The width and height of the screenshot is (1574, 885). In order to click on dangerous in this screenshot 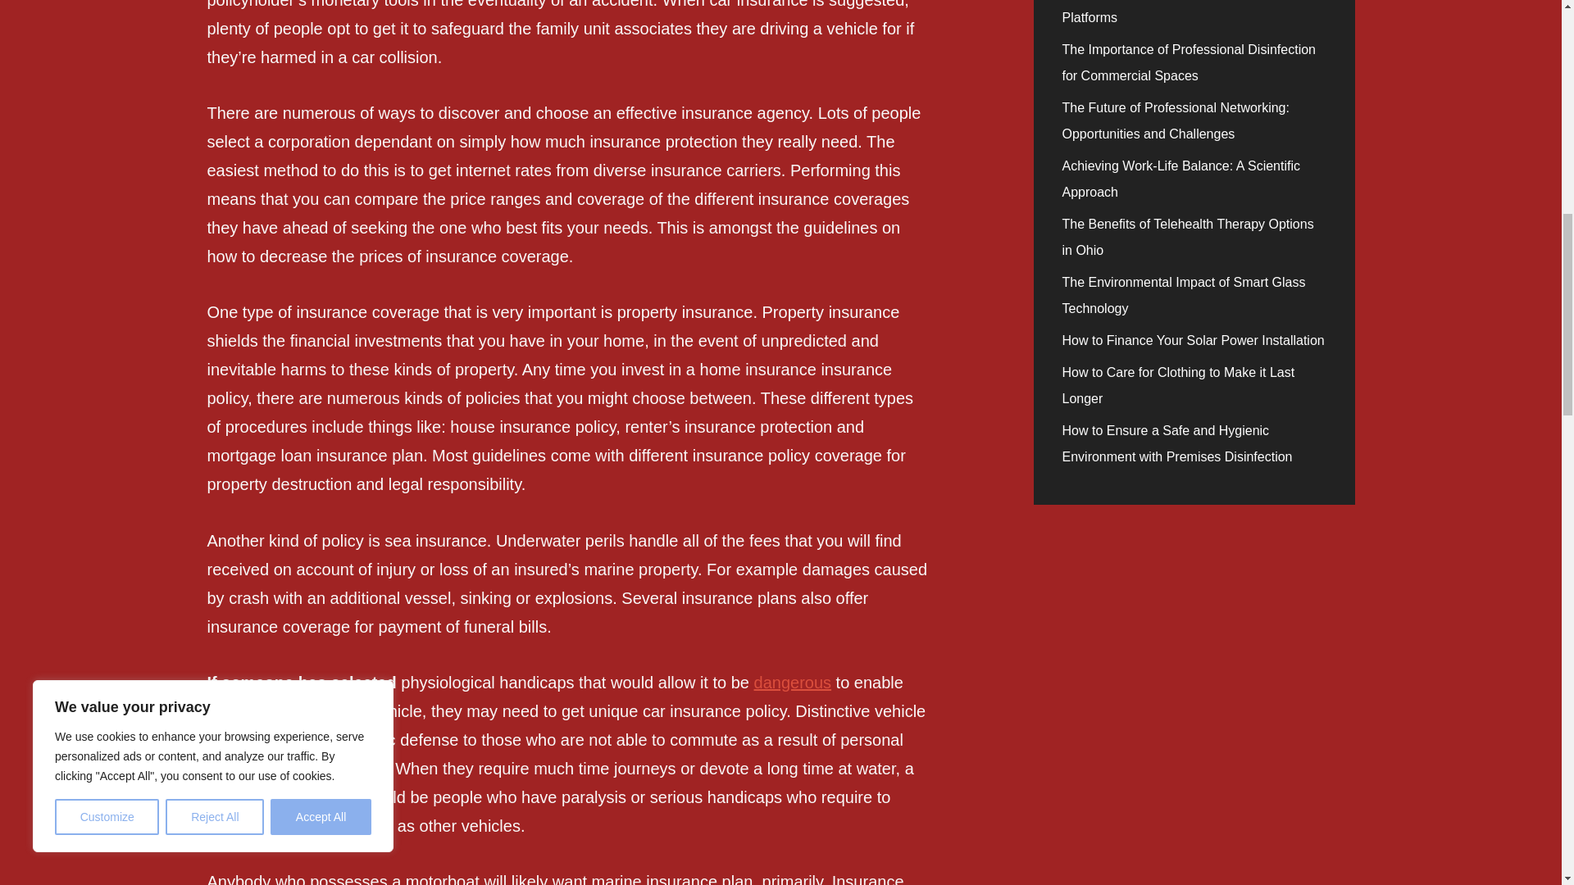, I will do `click(793, 682)`.